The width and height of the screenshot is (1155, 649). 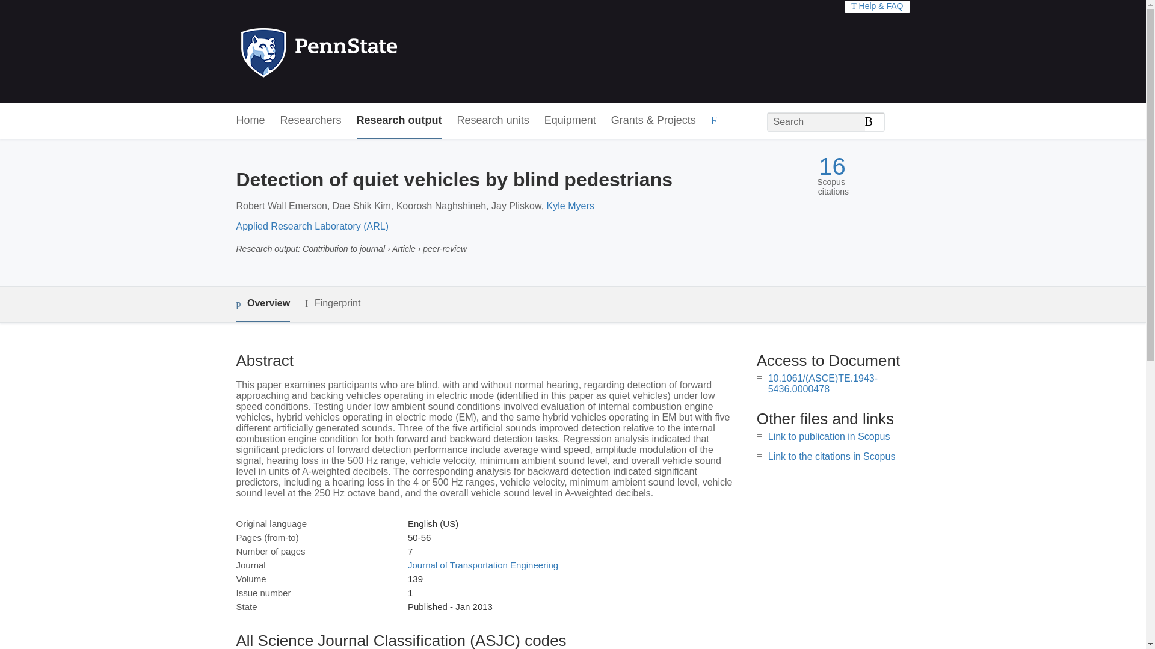 I want to click on Penn State Home, so click(x=371, y=52).